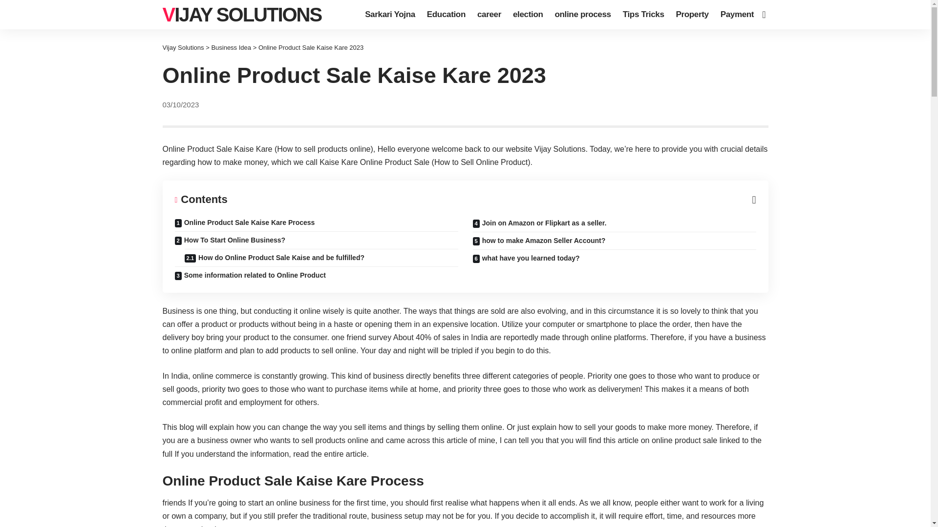  Describe the element at coordinates (183, 47) in the screenshot. I see `Go to Vijay Solutions.` at that location.